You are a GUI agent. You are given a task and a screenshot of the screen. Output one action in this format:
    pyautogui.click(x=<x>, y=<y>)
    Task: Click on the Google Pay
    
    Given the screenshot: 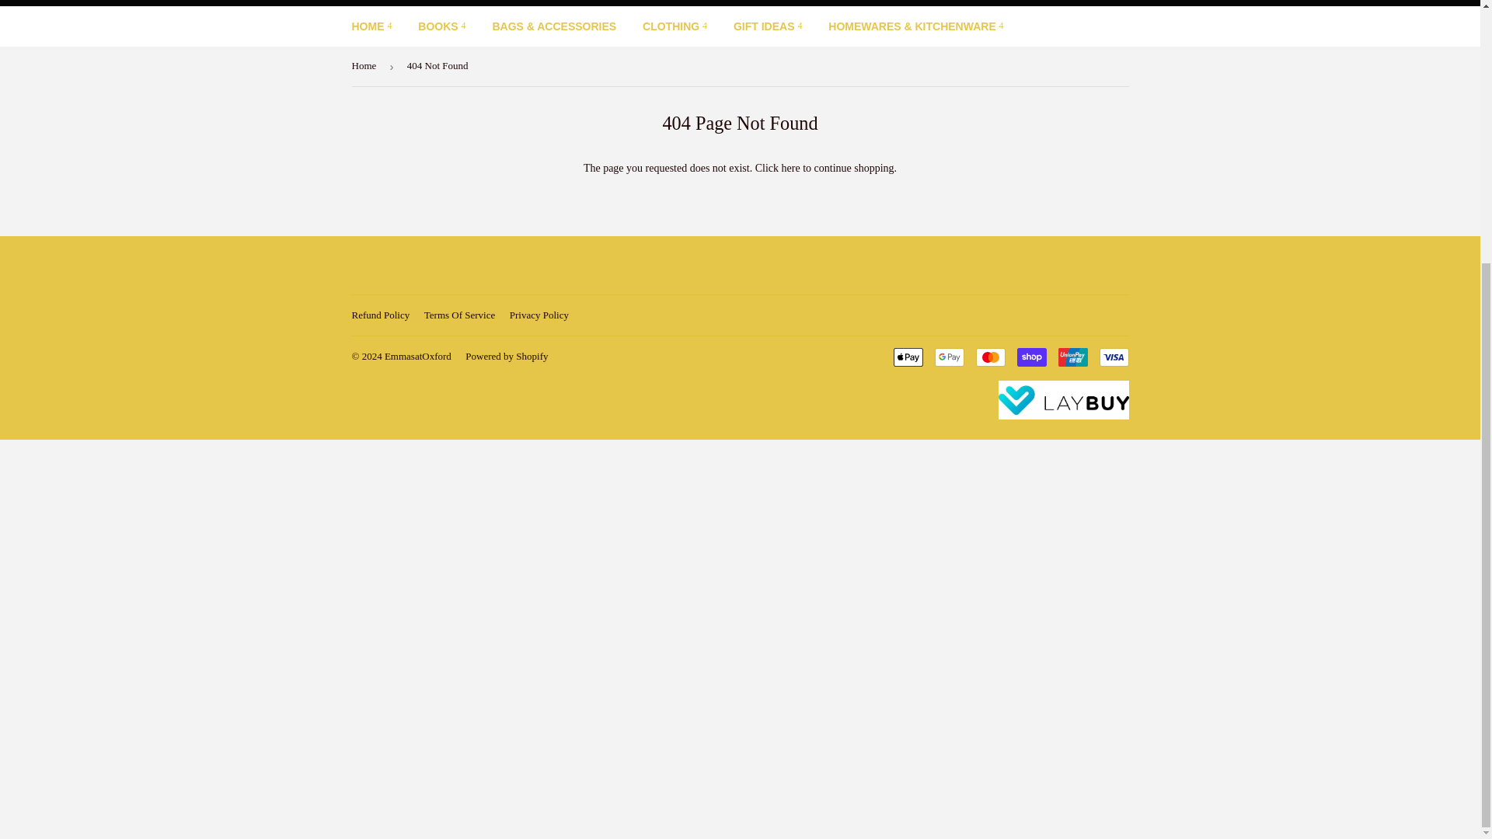 What is the action you would take?
    pyautogui.click(x=948, y=357)
    